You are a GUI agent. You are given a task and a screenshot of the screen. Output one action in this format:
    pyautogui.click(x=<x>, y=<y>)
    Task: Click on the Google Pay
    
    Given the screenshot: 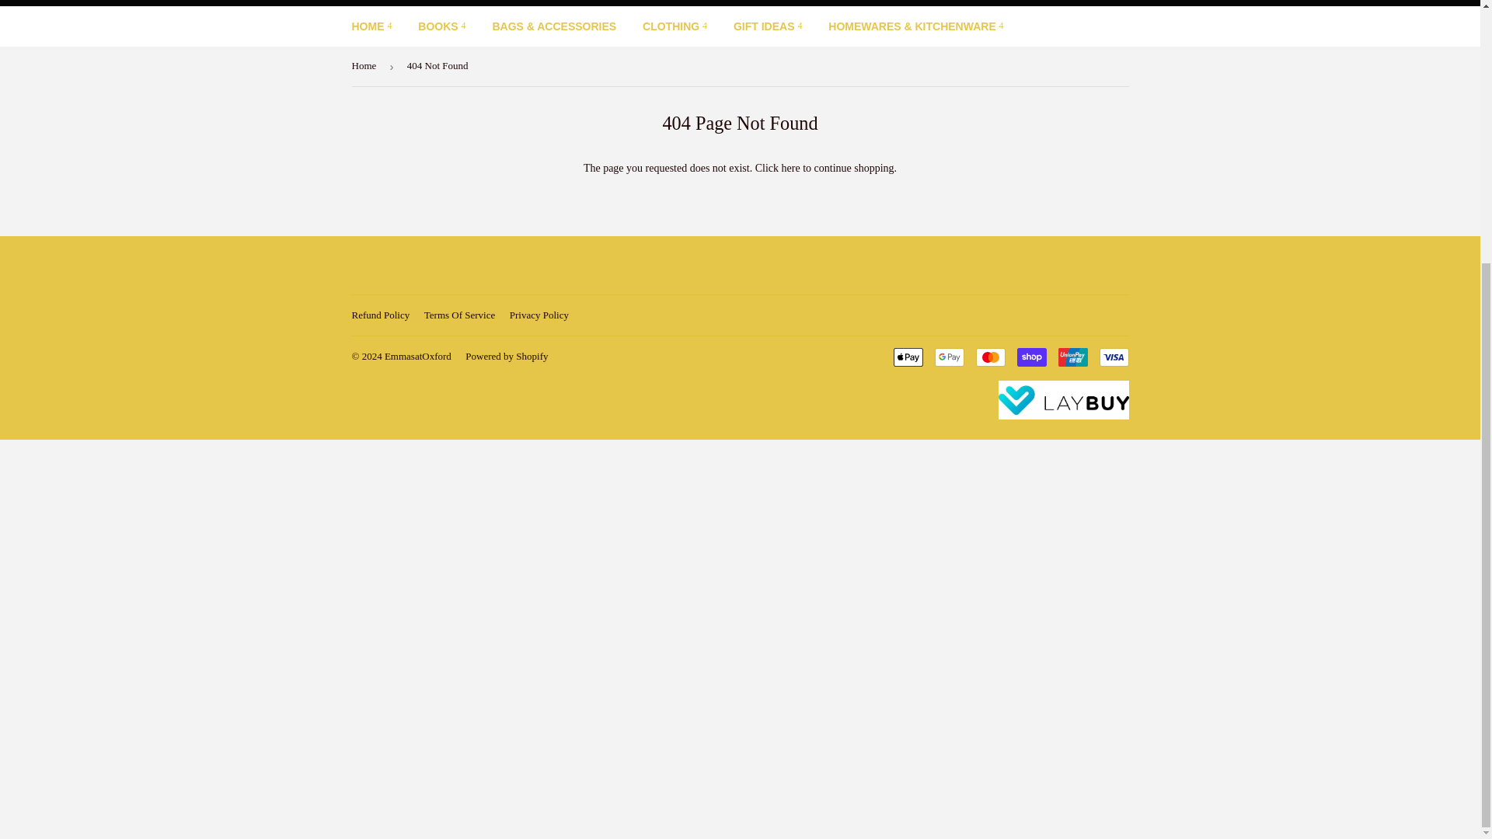 What is the action you would take?
    pyautogui.click(x=948, y=357)
    